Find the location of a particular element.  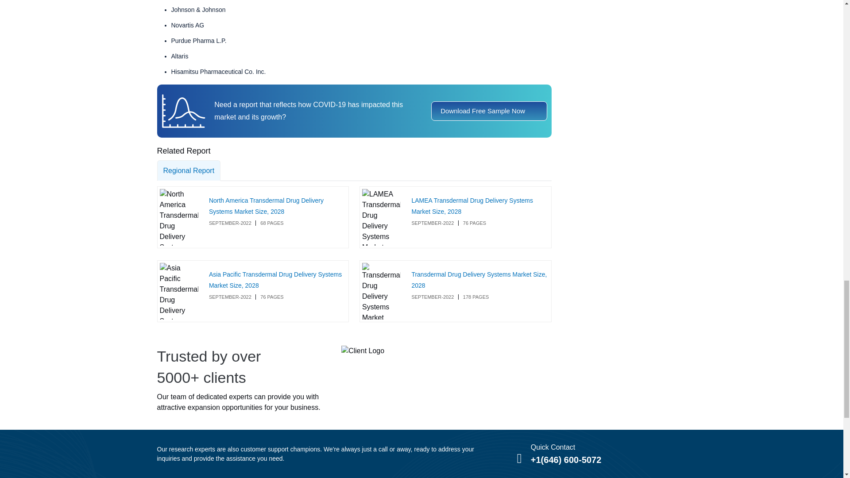

Client Logo is located at coordinates (363, 351).